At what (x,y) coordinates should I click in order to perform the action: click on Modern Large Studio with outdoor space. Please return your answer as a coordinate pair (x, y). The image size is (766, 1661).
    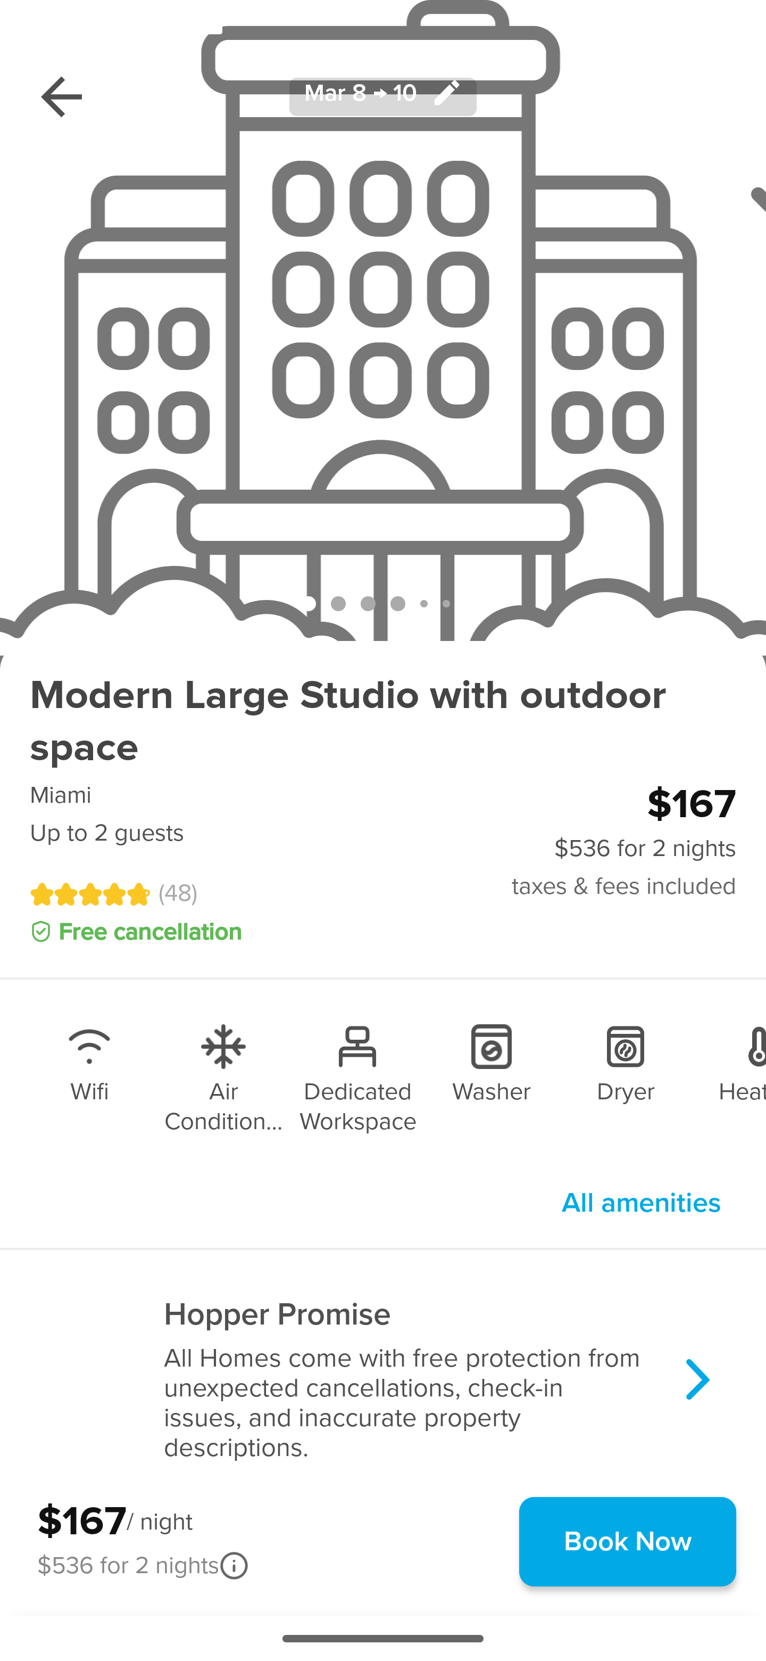
    Looking at the image, I should click on (383, 721).